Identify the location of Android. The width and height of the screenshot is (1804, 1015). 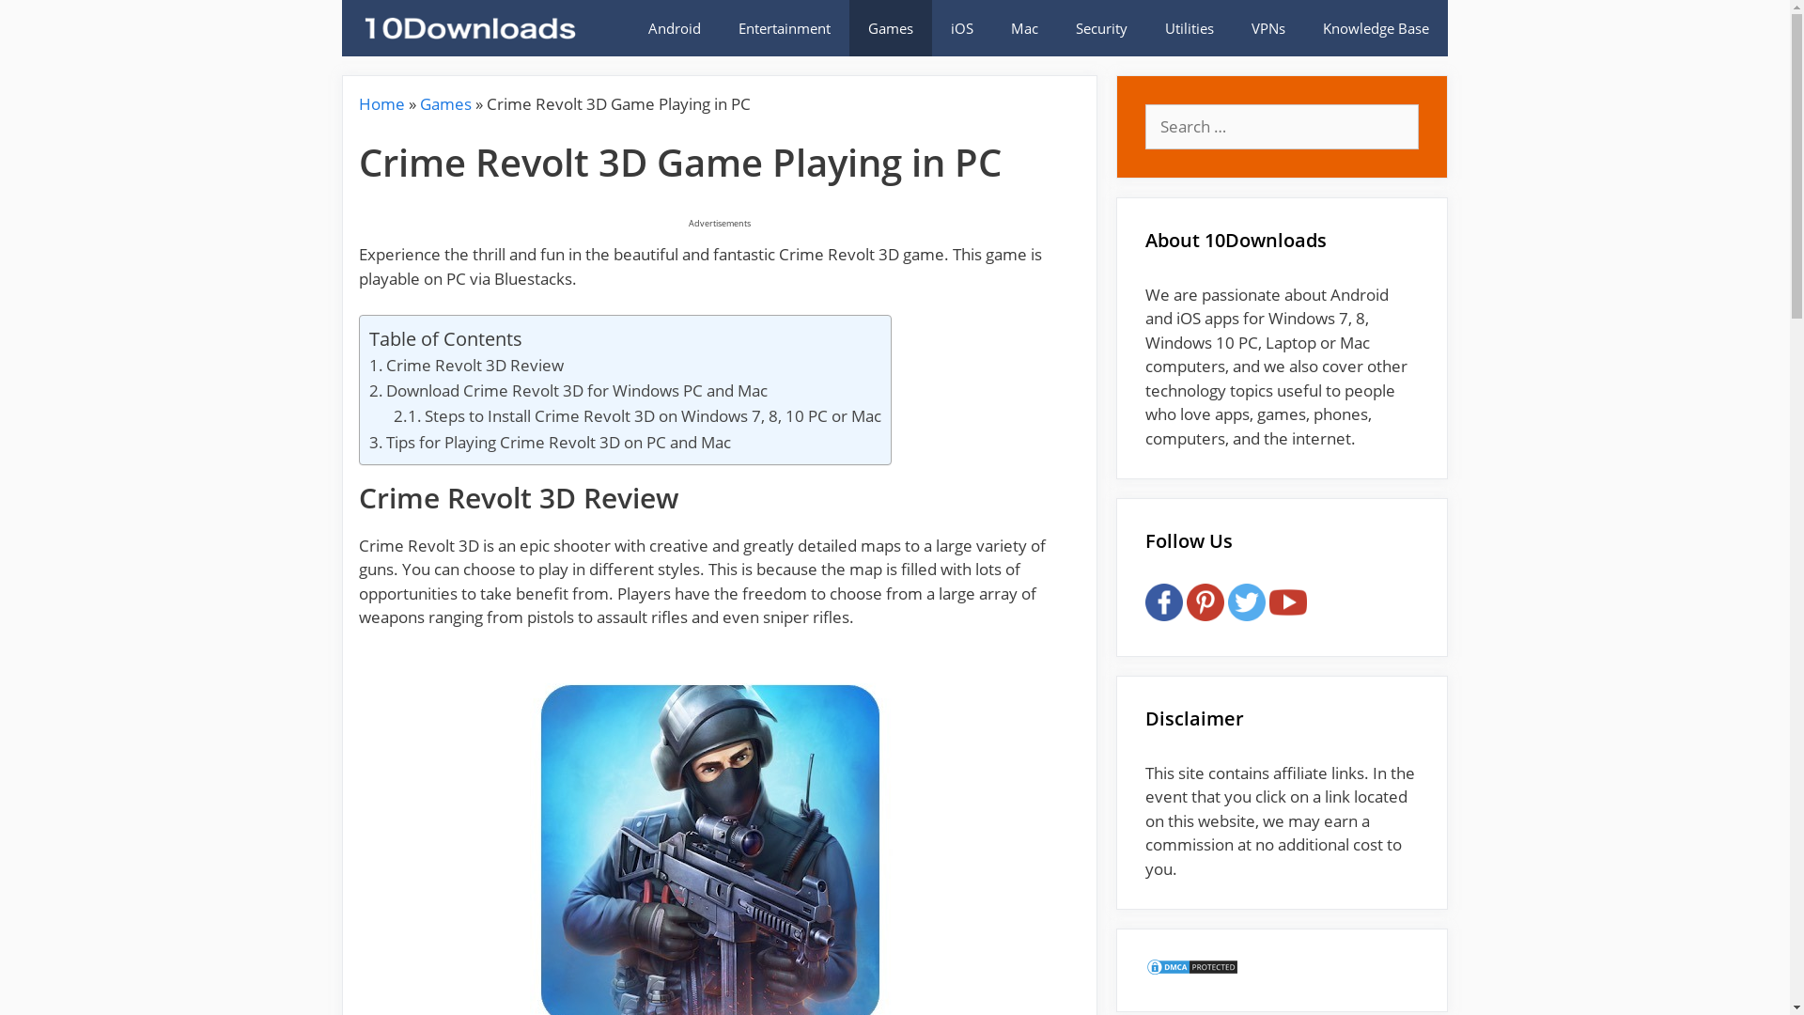
(675, 28).